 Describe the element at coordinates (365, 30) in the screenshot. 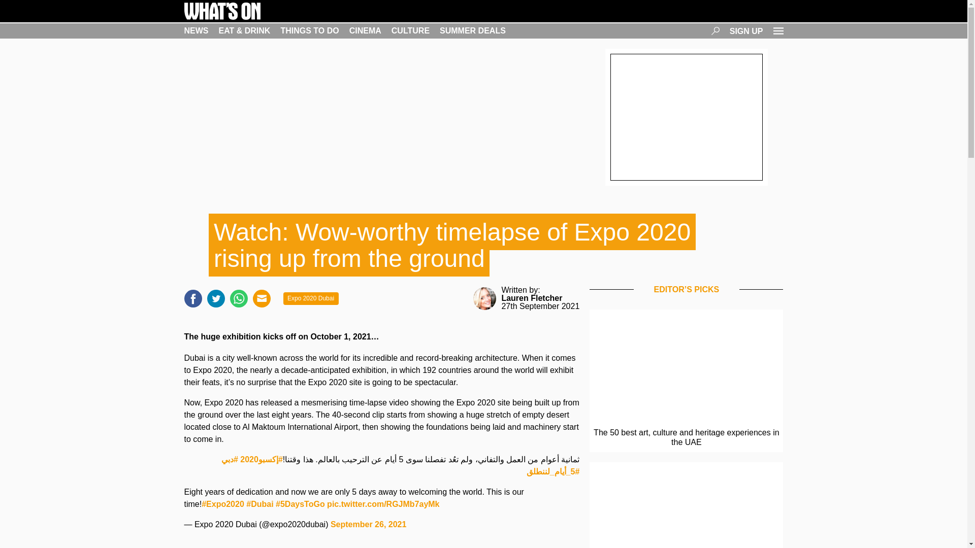

I see `CINEMA` at that location.